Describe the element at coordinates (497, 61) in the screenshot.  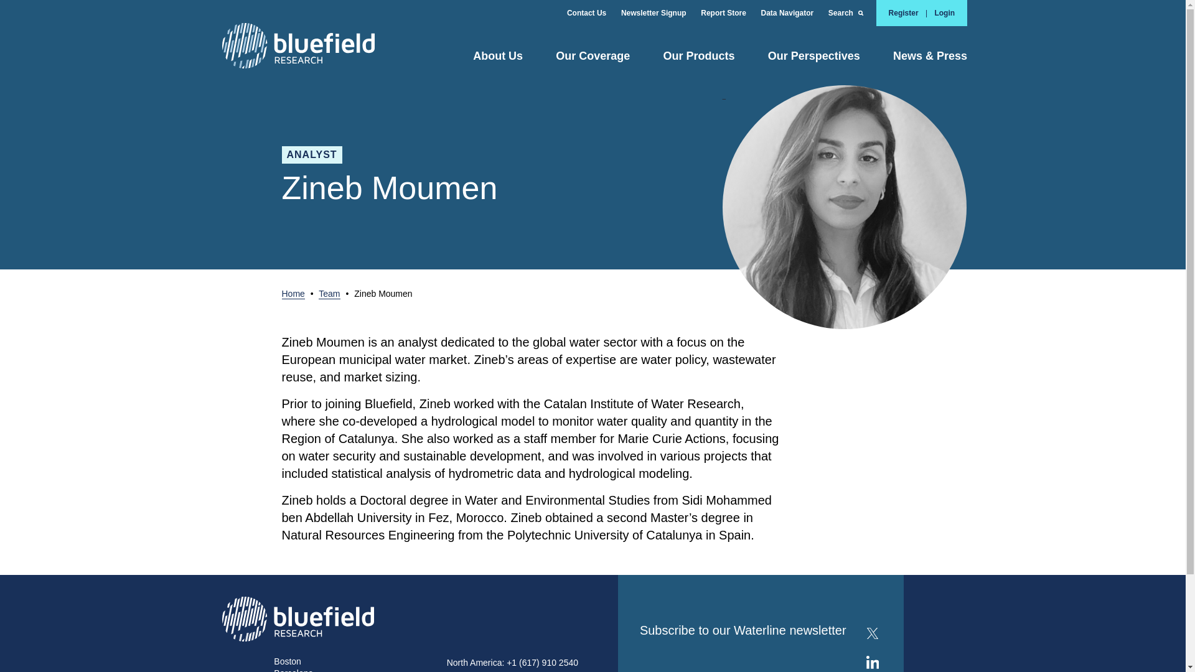
I see `About Us` at that location.